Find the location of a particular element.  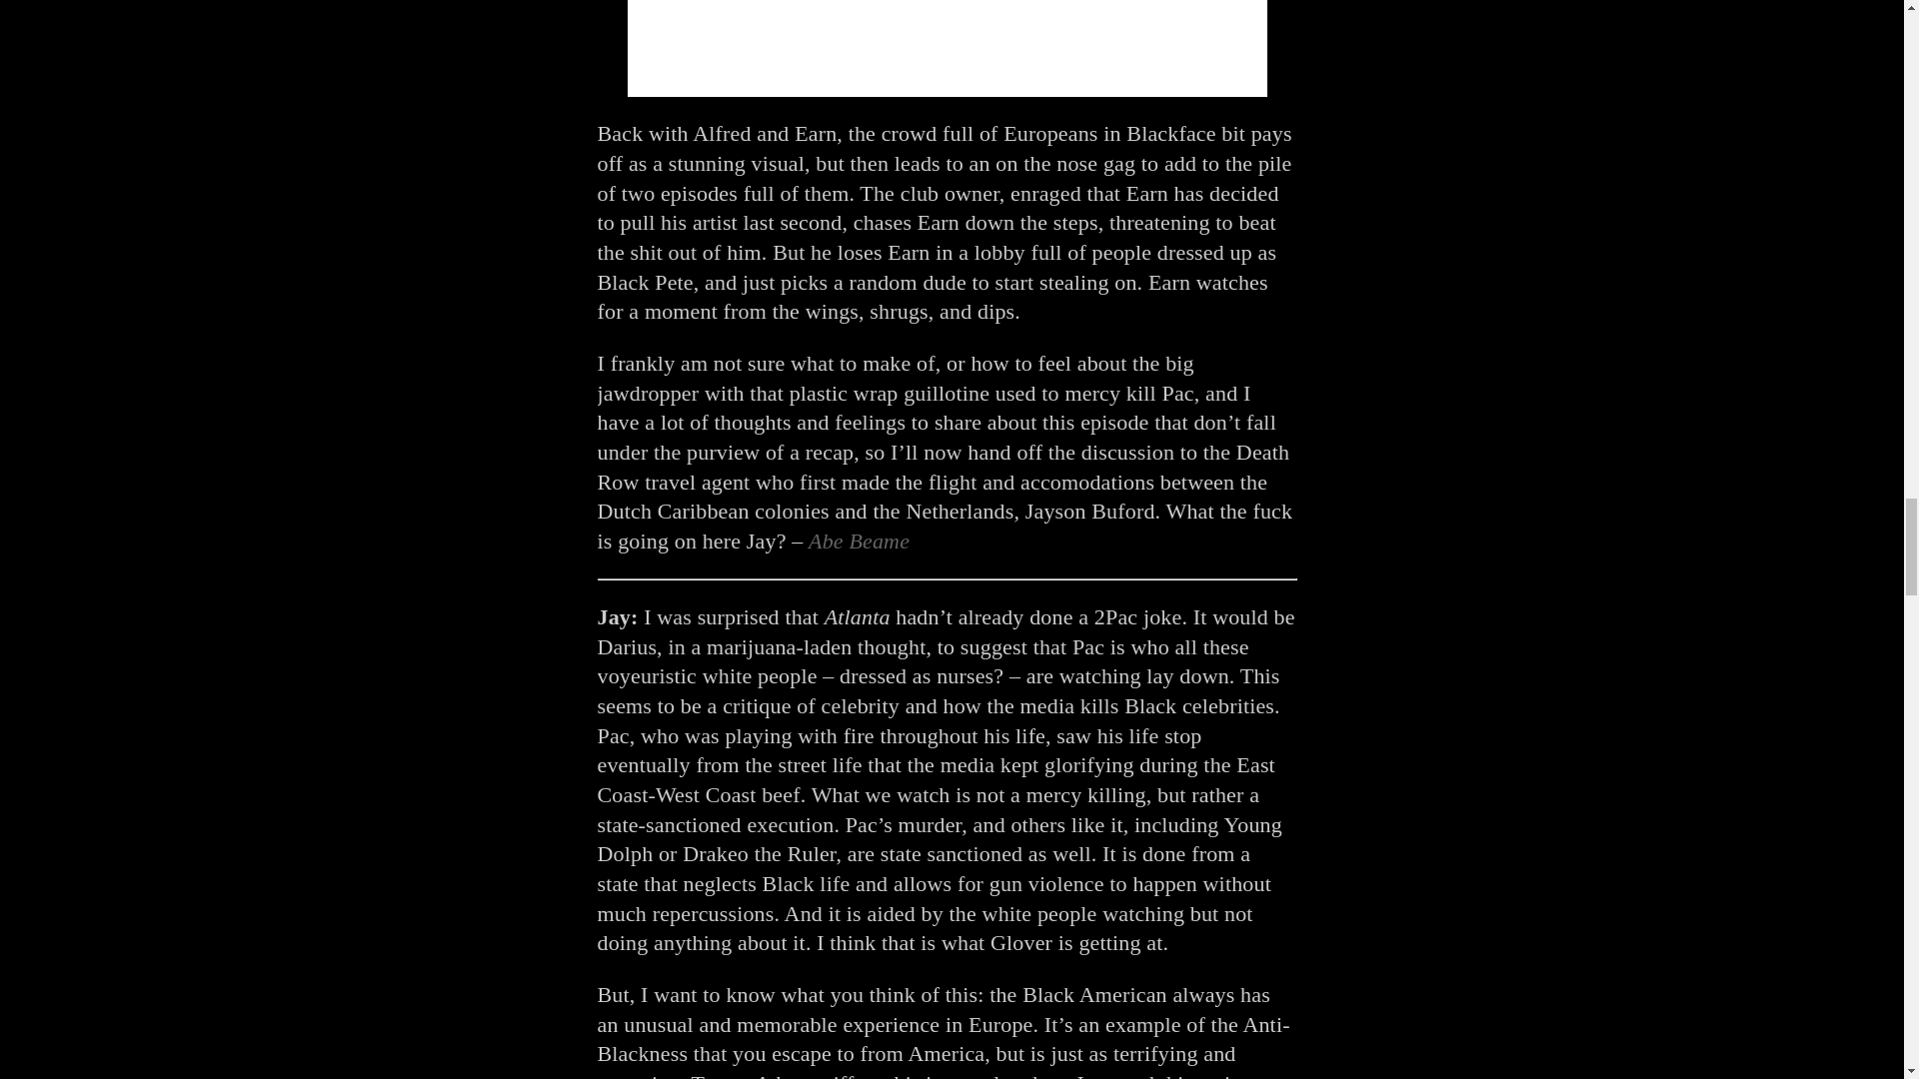

Abe Beame is located at coordinates (856, 541).